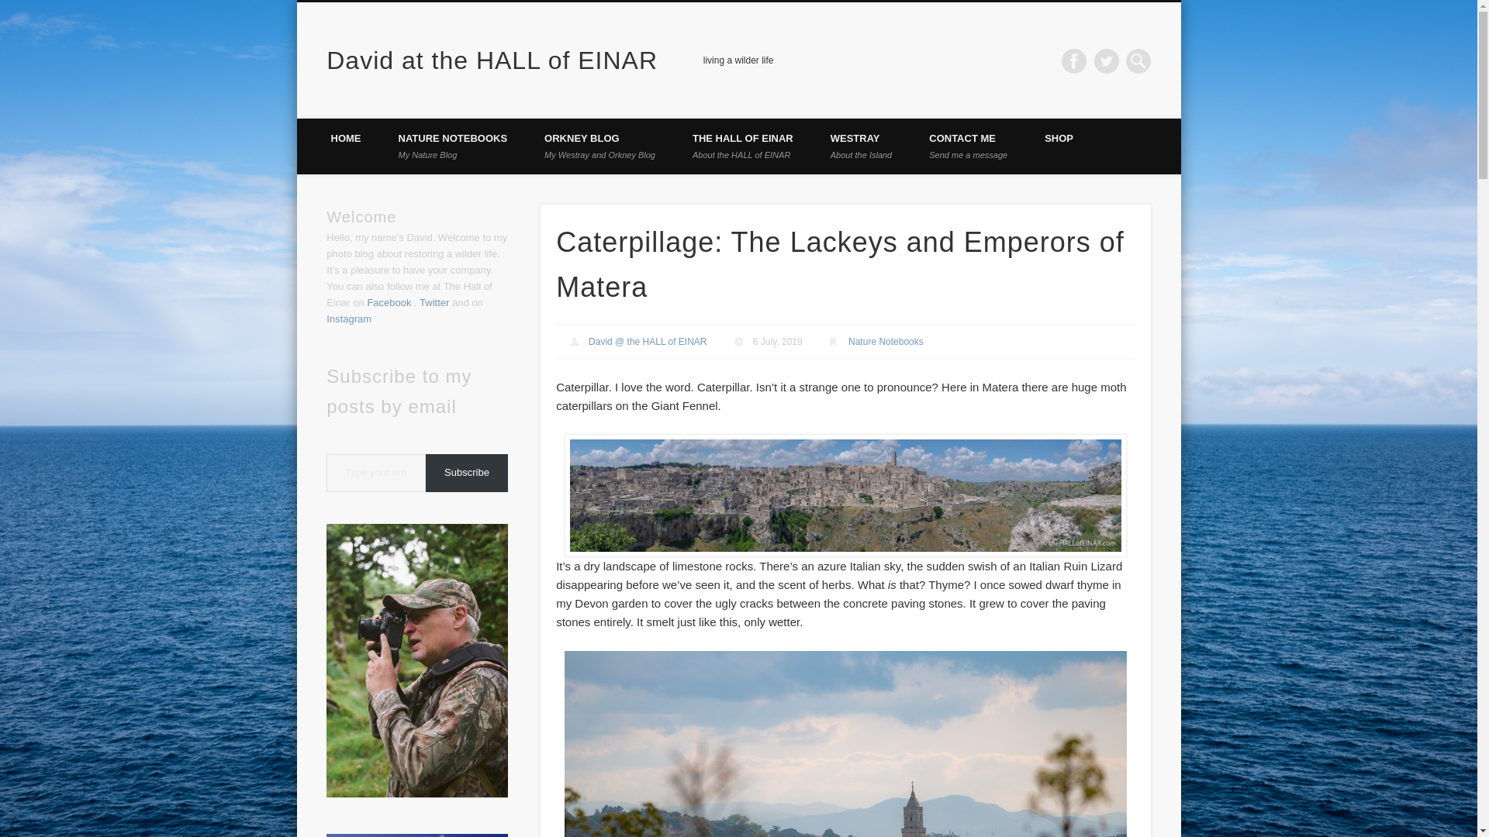 The image size is (1489, 837). What do you see at coordinates (1107, 60) in the screenshot?
I see `Twitter` at bounding box center [1107, 60].